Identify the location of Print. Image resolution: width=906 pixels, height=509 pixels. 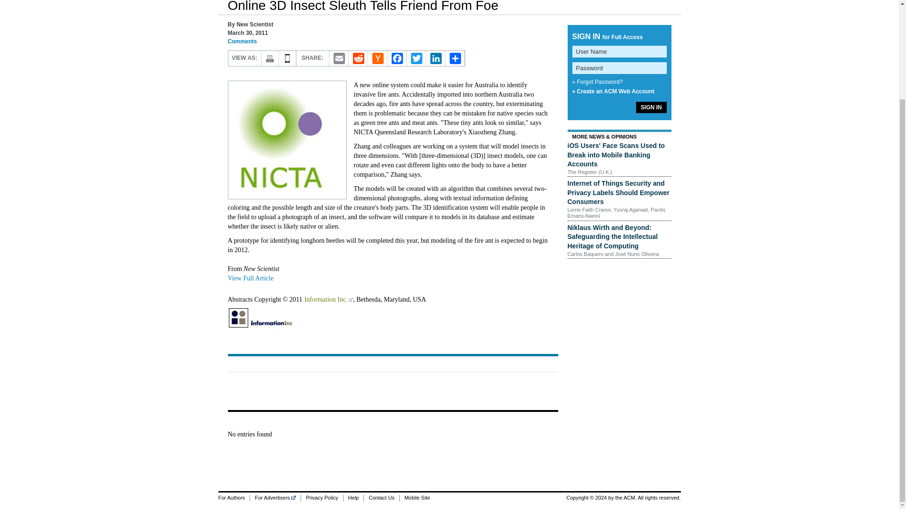
(270, 58).